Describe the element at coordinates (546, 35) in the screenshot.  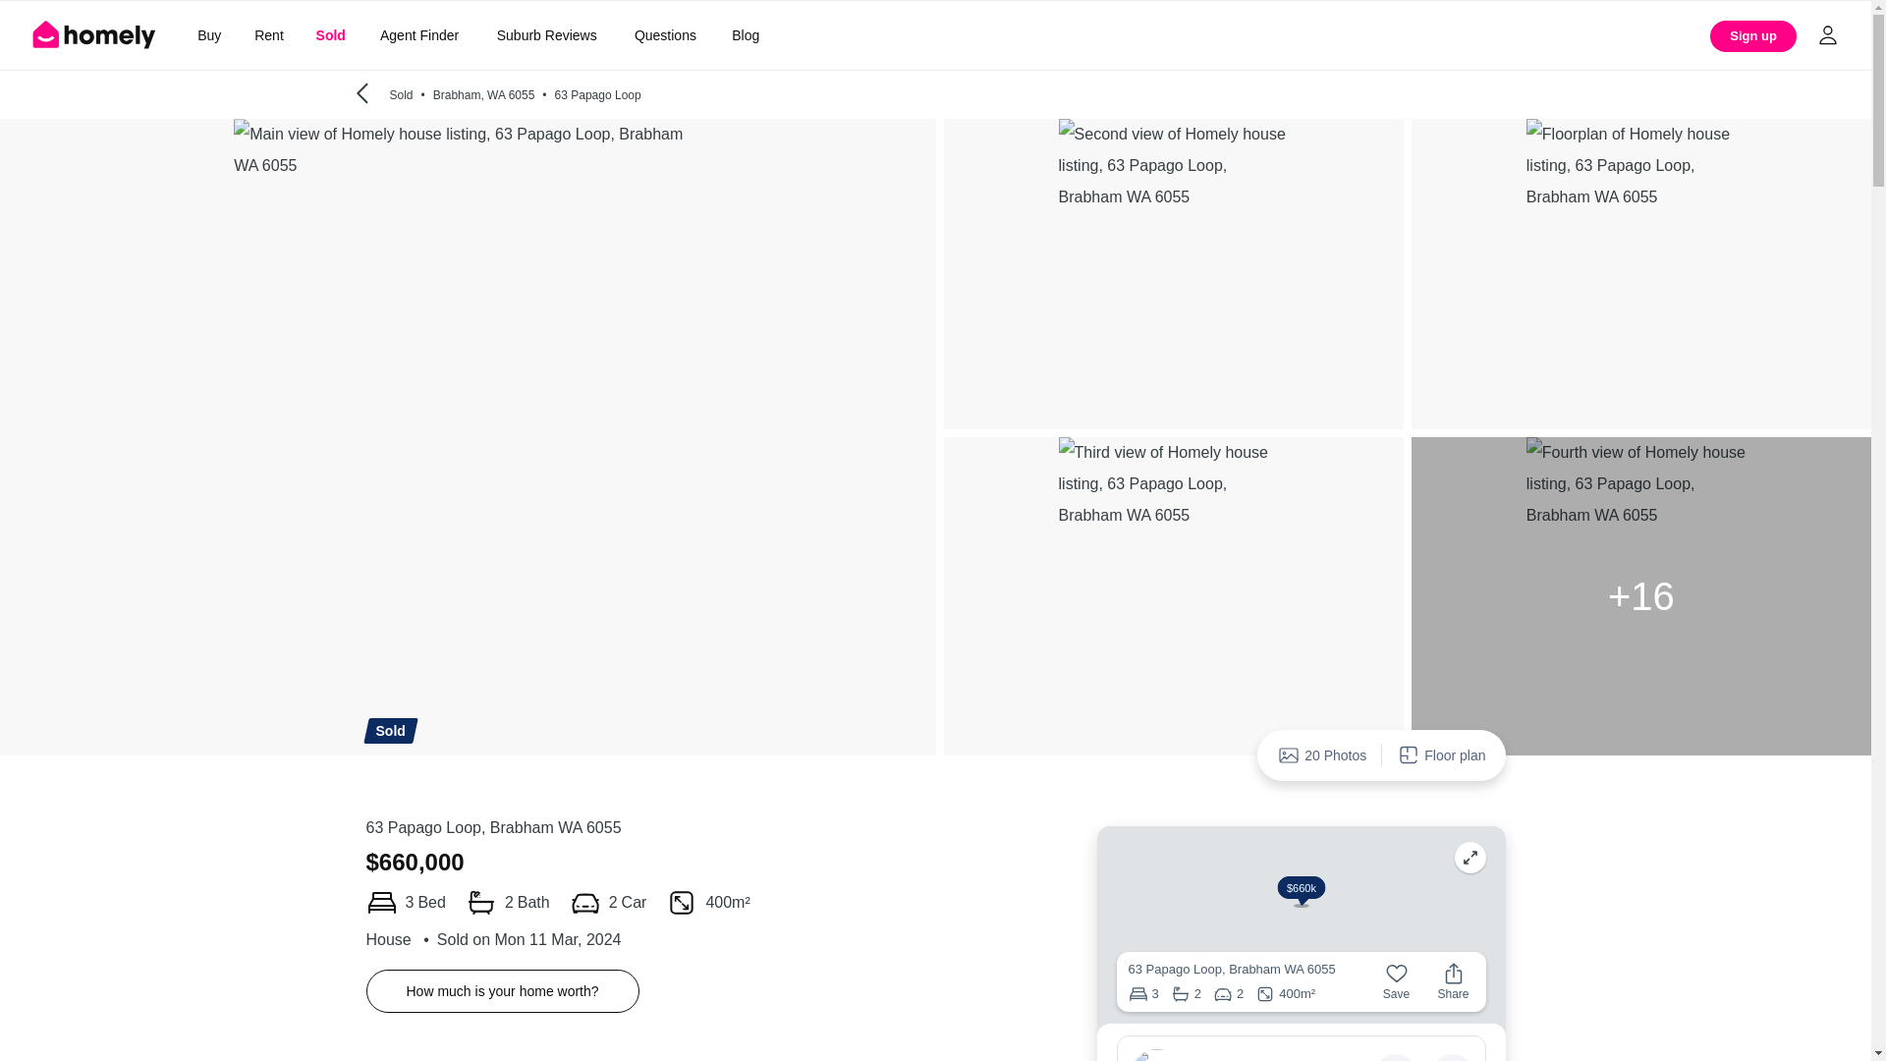
I see `Suburb Reviews` at that location.